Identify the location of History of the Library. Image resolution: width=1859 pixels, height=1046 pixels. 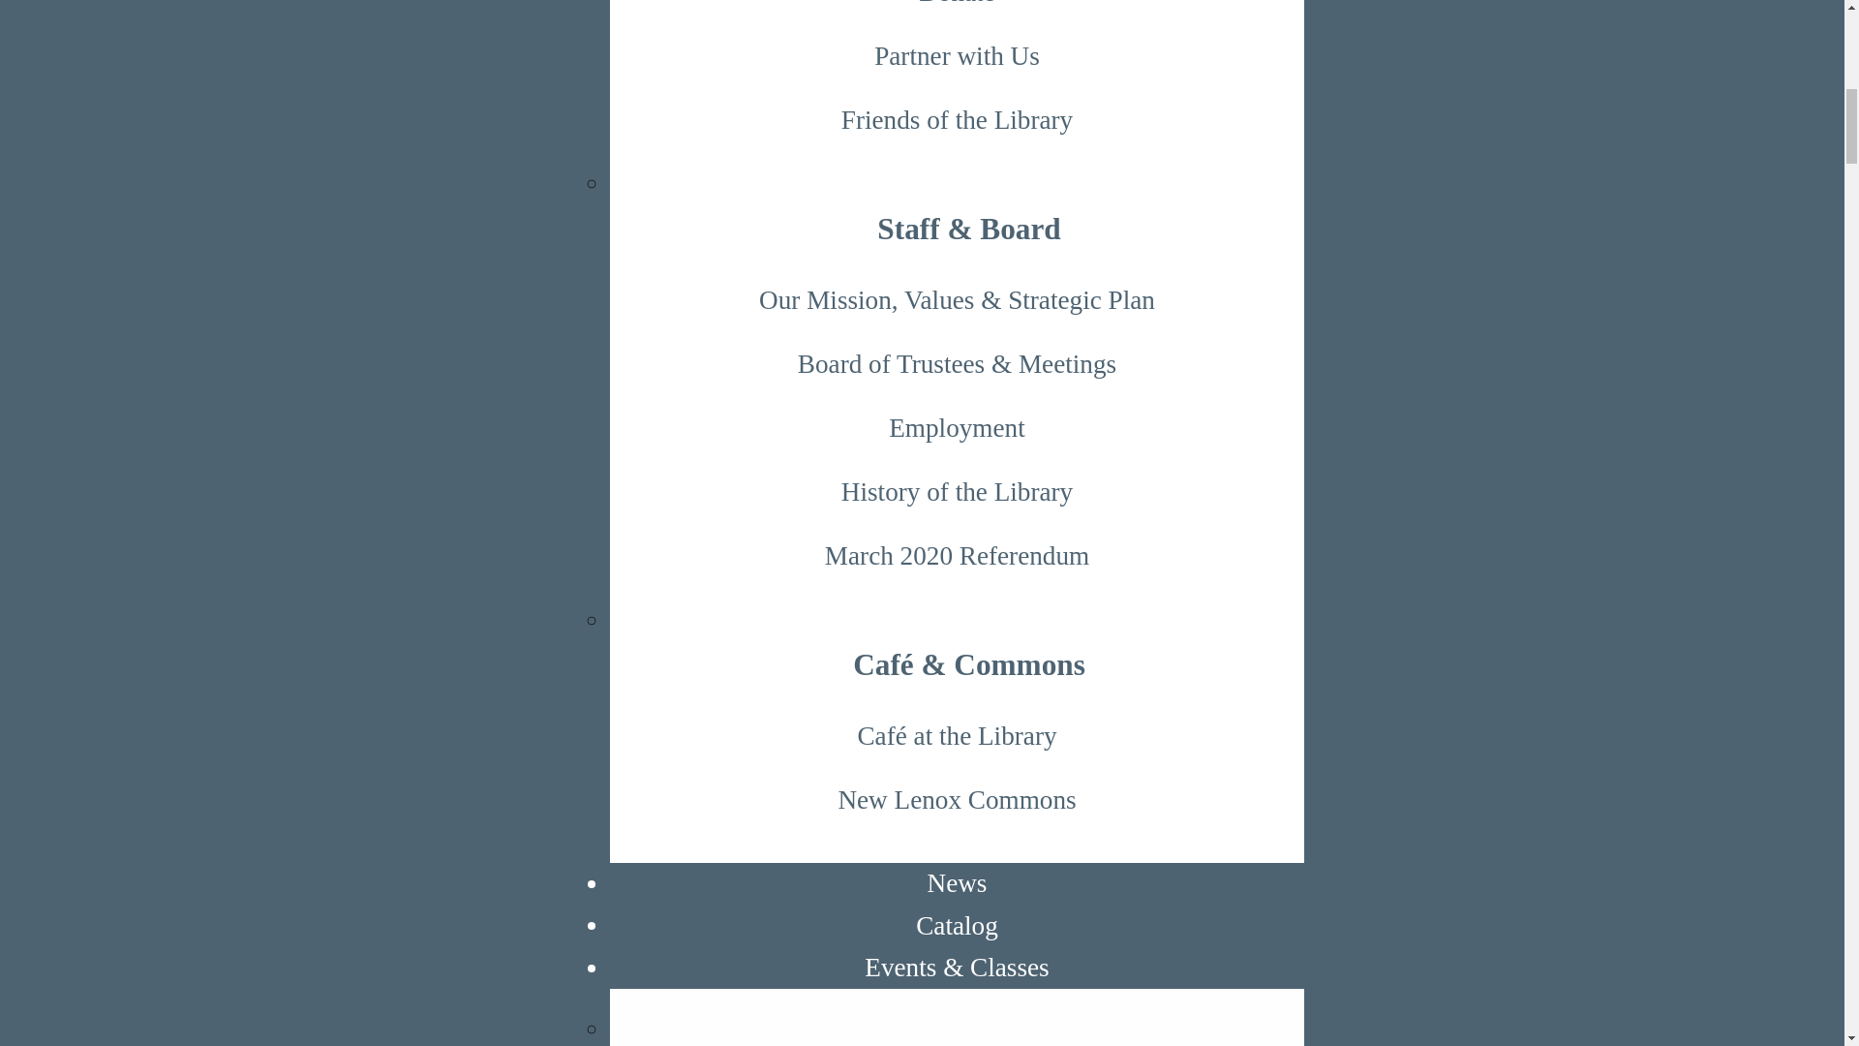
(957, 493).